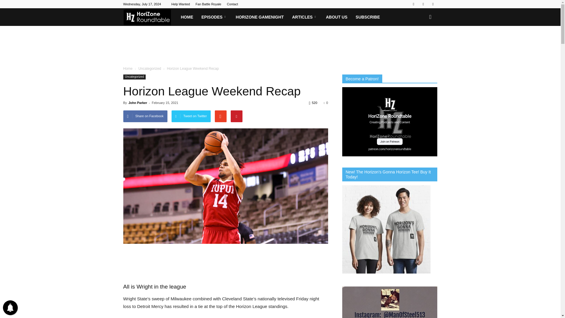 The height and width of the screenshot is (318, 565). I want to click on Advertisement, so click(280, 46).